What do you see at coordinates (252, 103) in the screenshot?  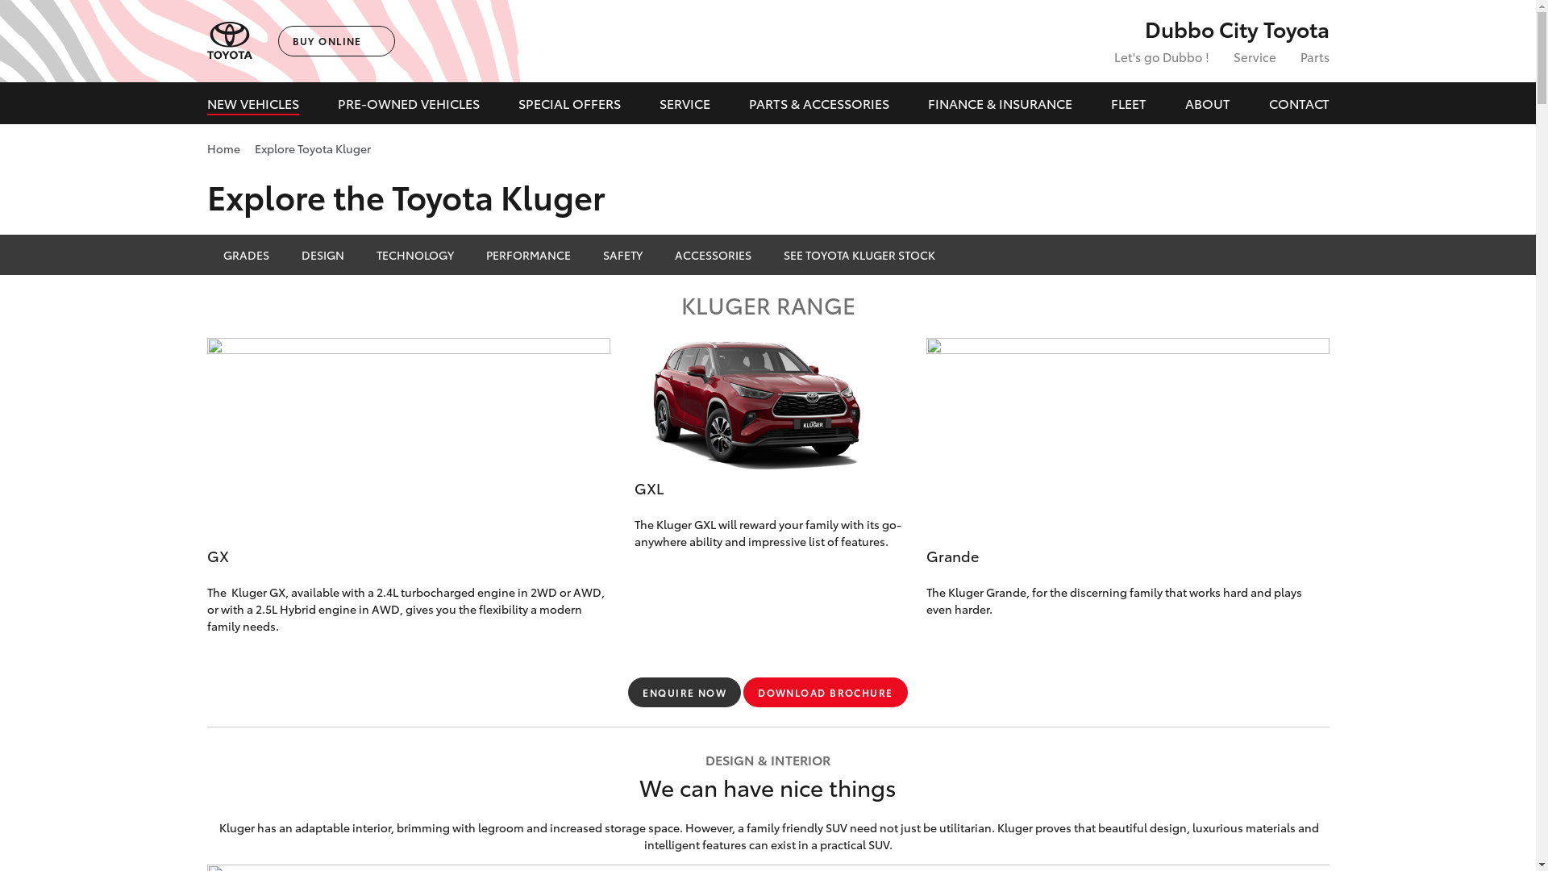 I see `NEW VEHICLES` at bounding box center [252, 103].